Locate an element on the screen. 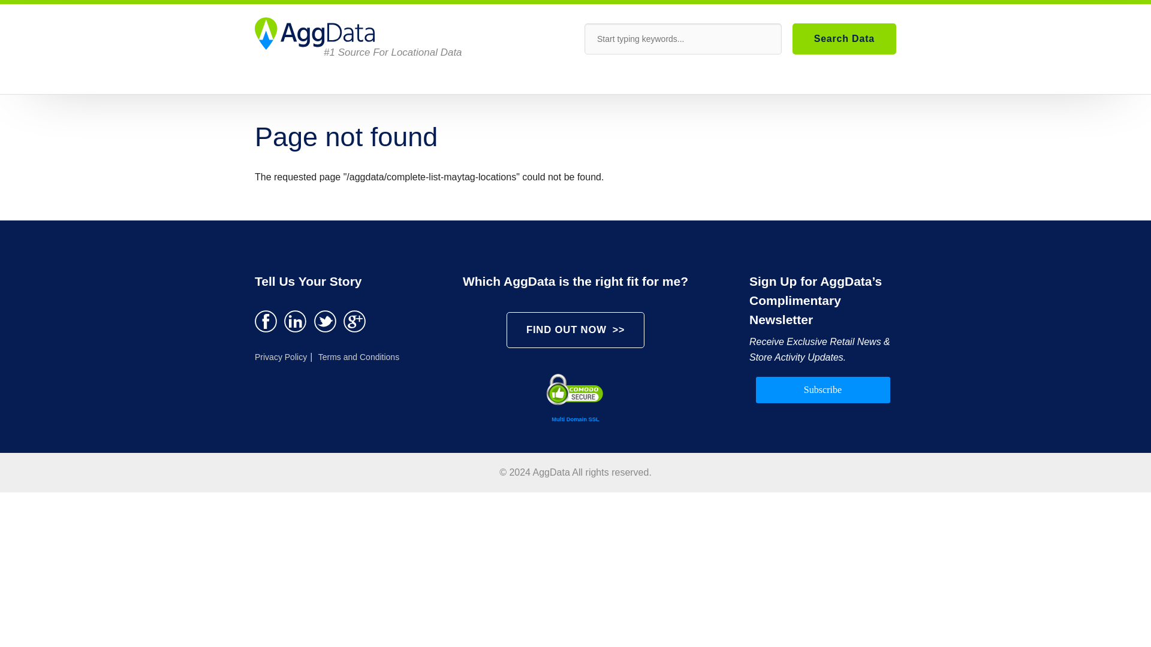  FIND OUT NOW is located at coordinates (575, 329).